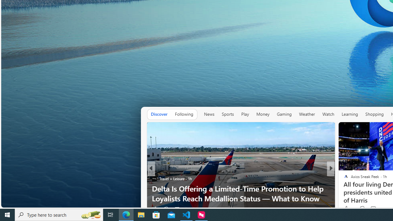 Image resolution: width=393 pixels, height=221 pixels. What do you see at coordinates (375, 114) in the screenshot?
I see `Shopping` at bounding box center [375, 114].